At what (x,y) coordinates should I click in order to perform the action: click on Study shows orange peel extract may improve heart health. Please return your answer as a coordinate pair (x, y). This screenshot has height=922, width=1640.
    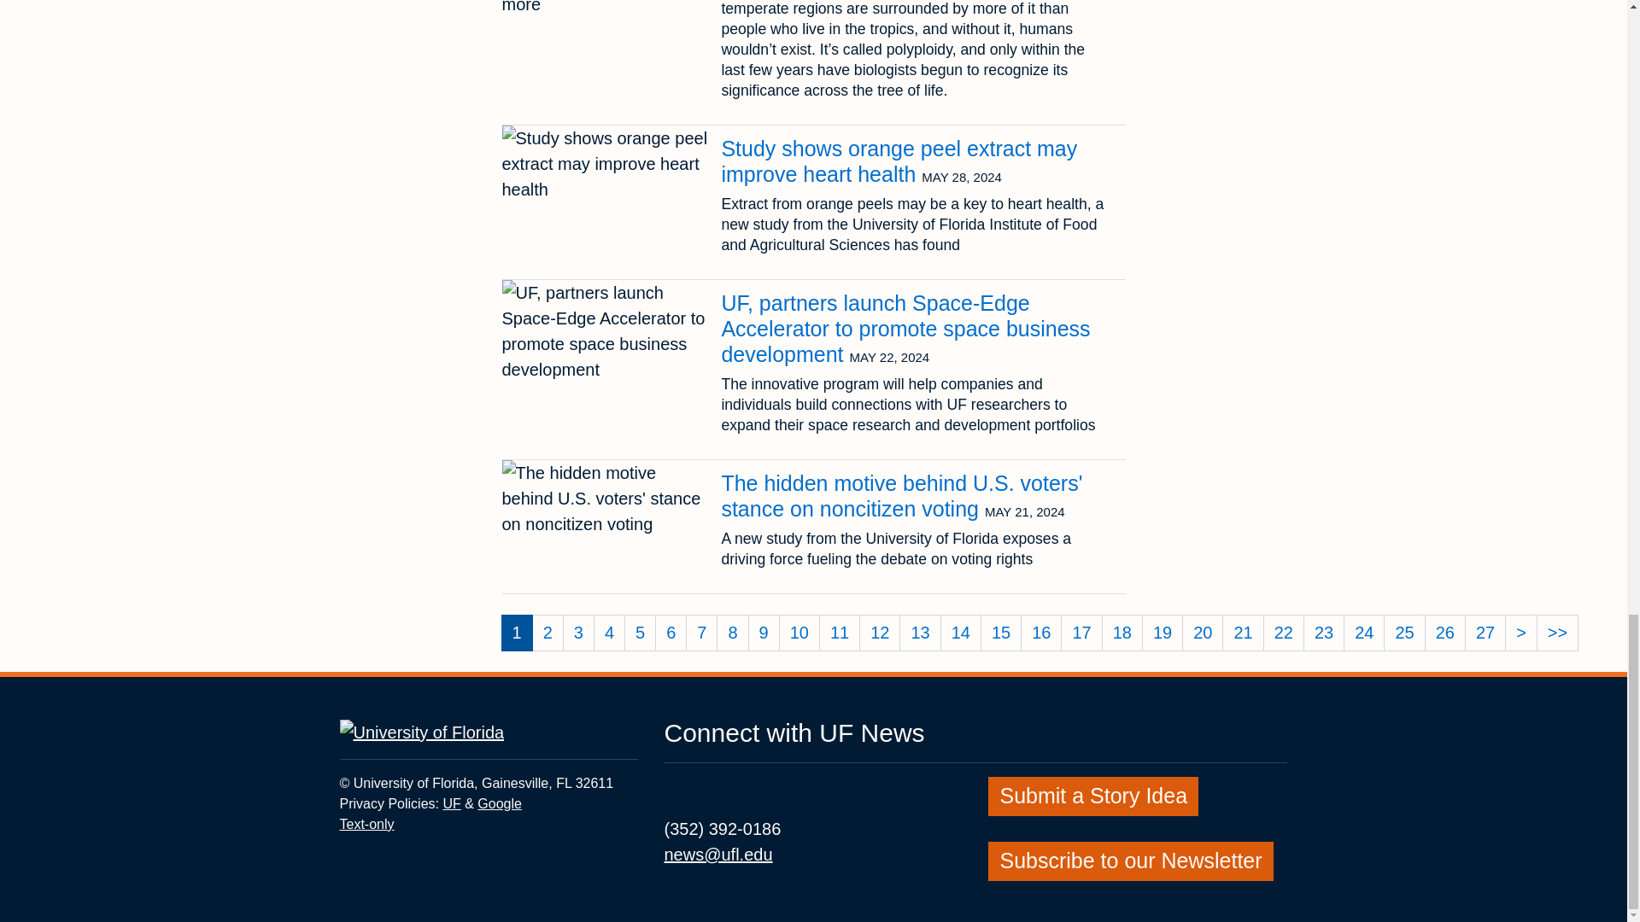
    Looking at the image, I should click on (899, 160).